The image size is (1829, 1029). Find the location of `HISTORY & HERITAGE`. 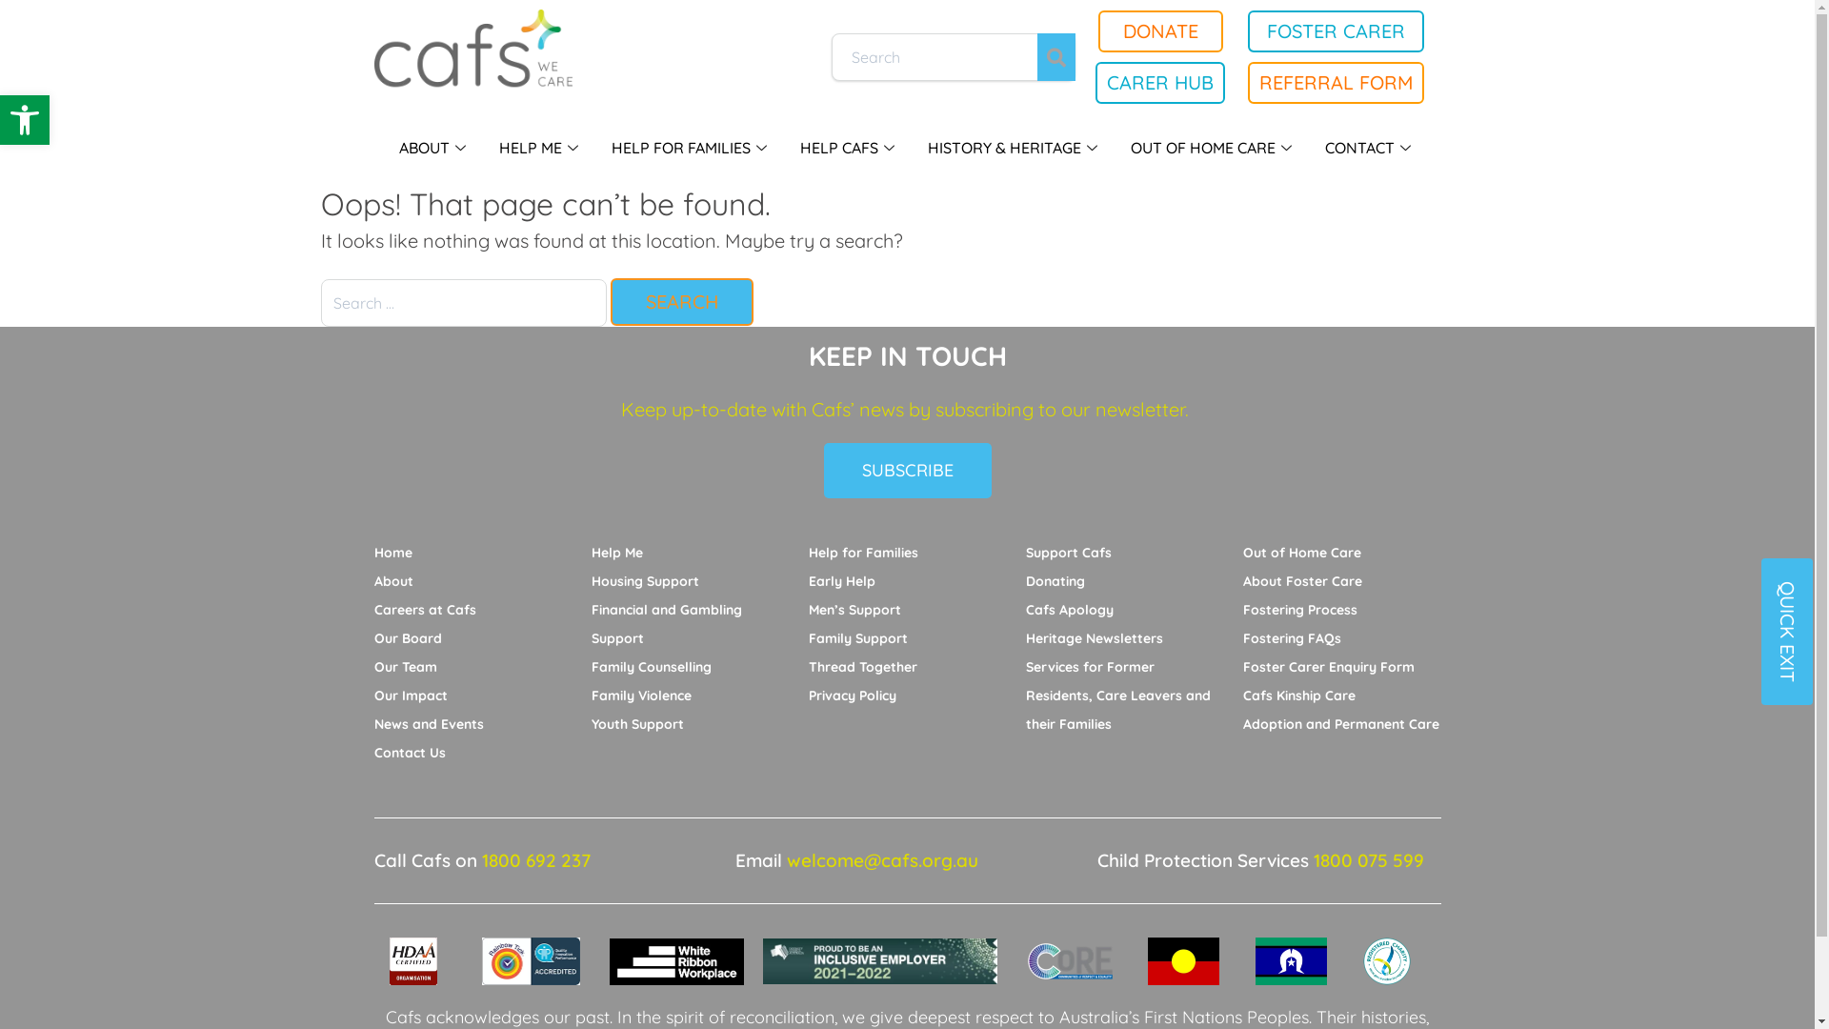

HISTORY & HERITAGE is located at coordinates (1015, 148).